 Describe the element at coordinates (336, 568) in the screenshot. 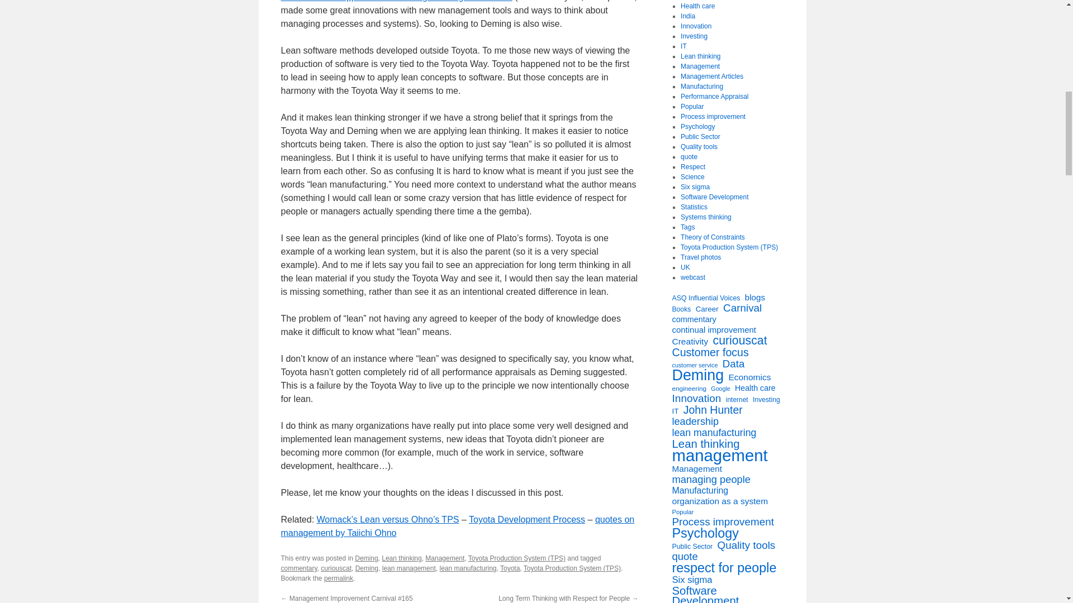

I see `curiouscat` at that location.